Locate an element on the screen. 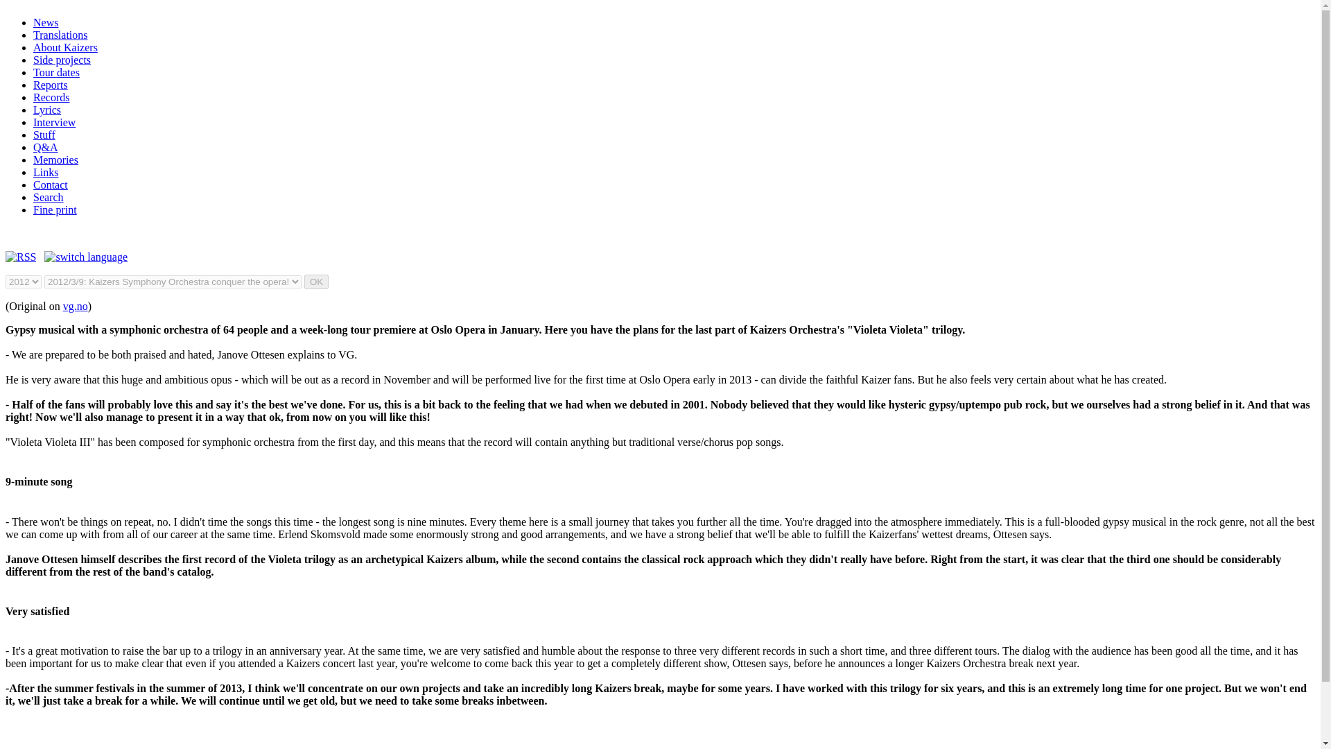  Side projects is located at coordinates (62, 60).